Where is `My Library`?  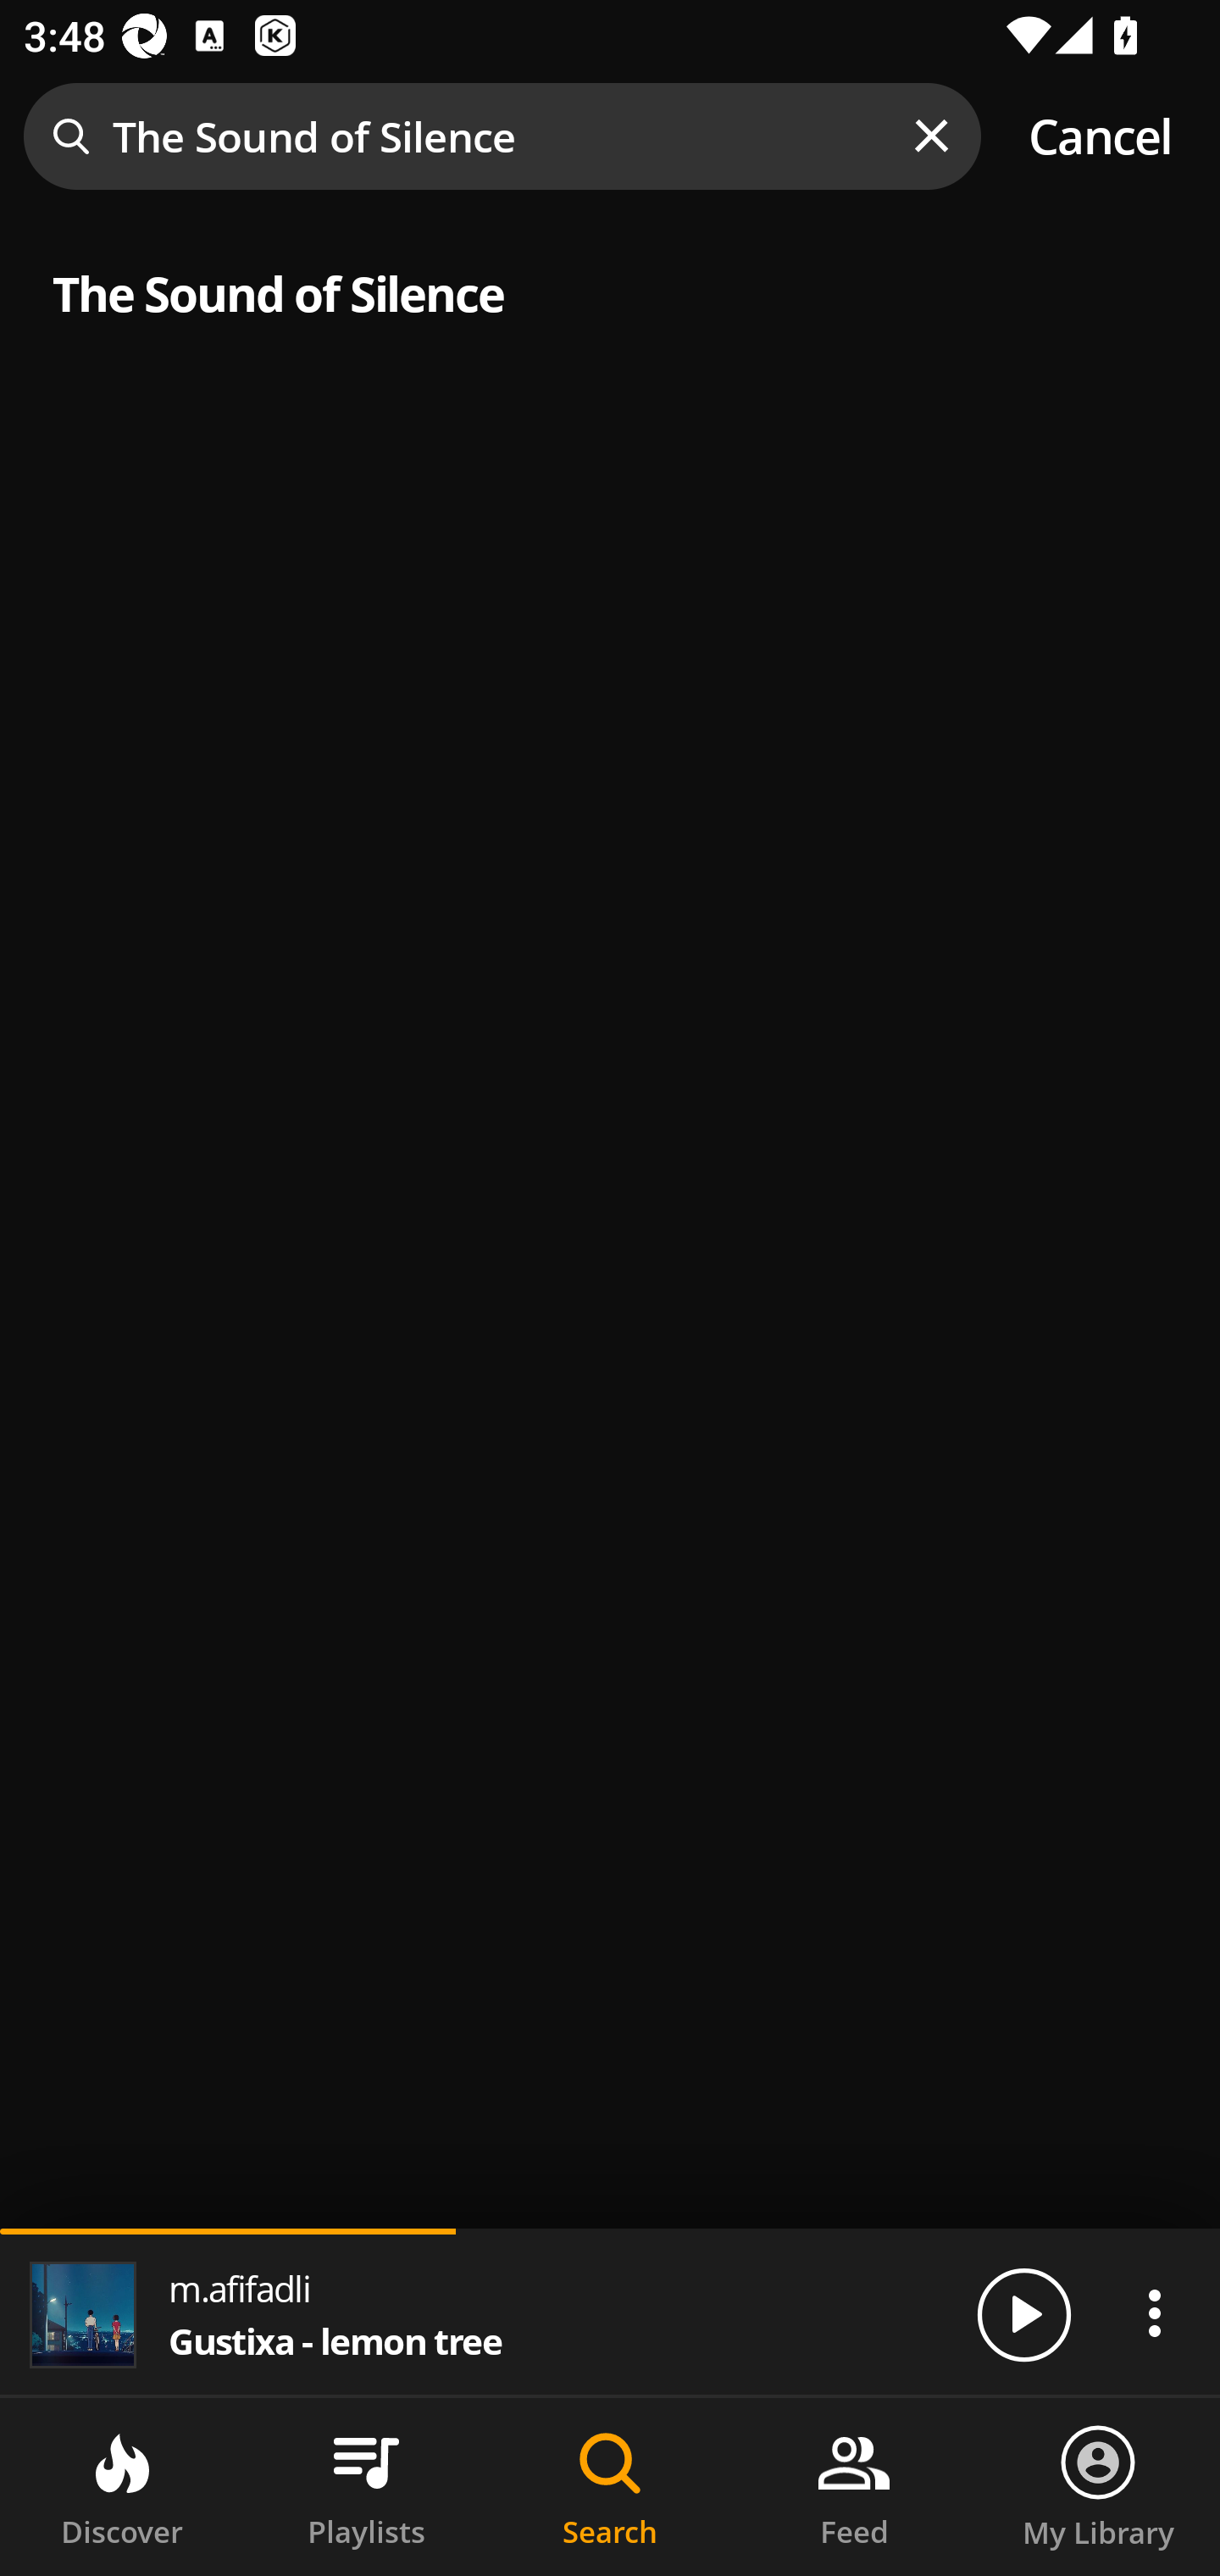 My Library is located at coordinates (1098, 2487).